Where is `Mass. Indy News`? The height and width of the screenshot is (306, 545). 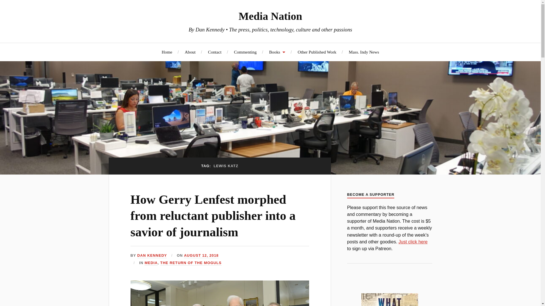
Mass. Indy News is located at coordinates (364, 52).